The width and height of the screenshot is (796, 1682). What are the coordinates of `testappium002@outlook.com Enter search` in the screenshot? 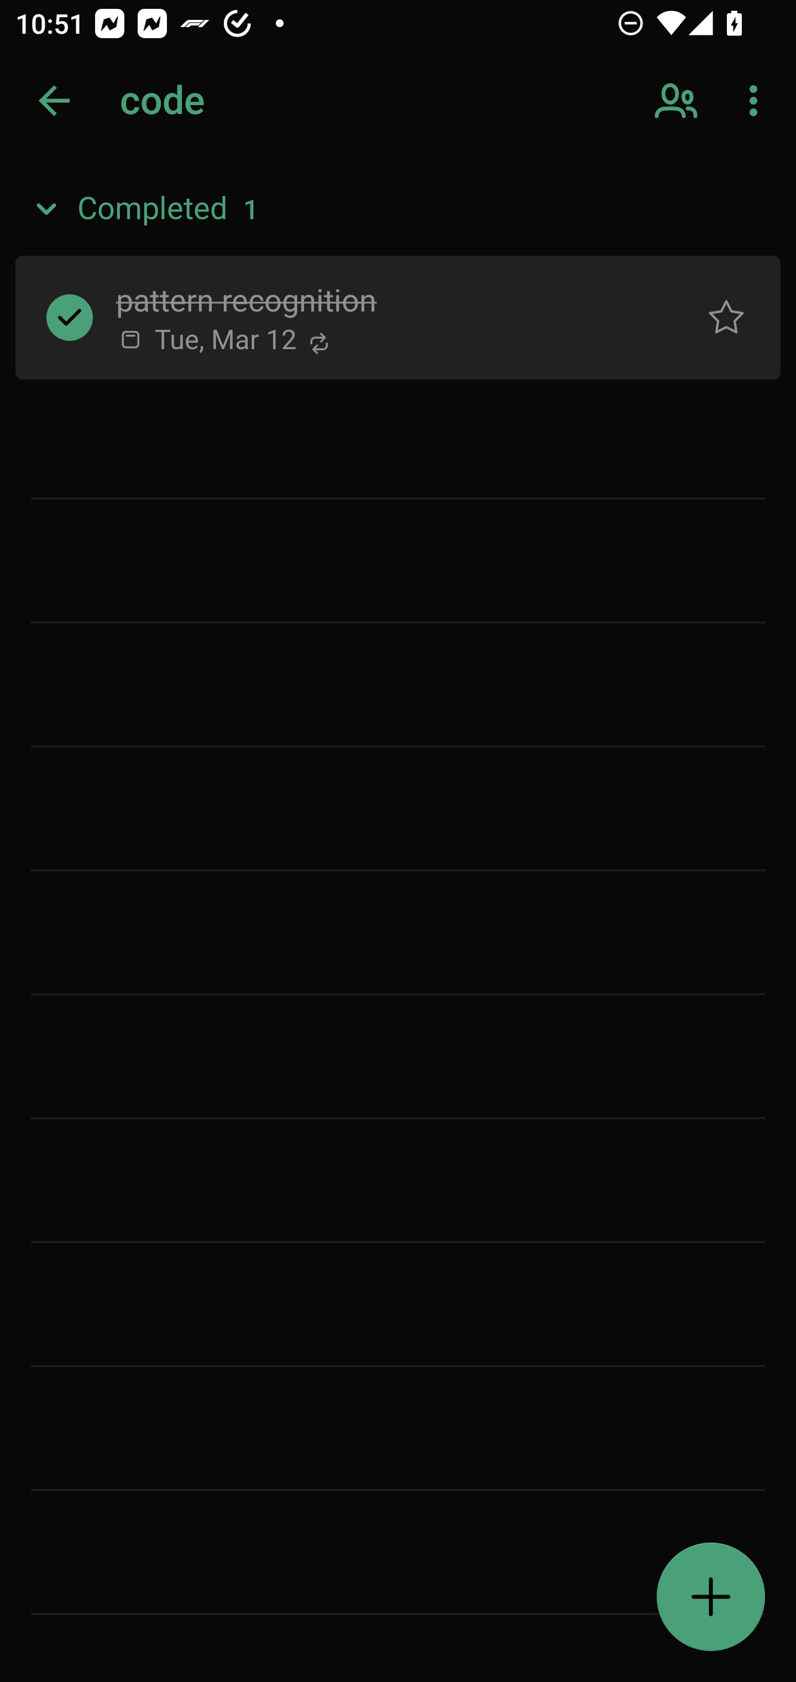 It's located at (199, 101).